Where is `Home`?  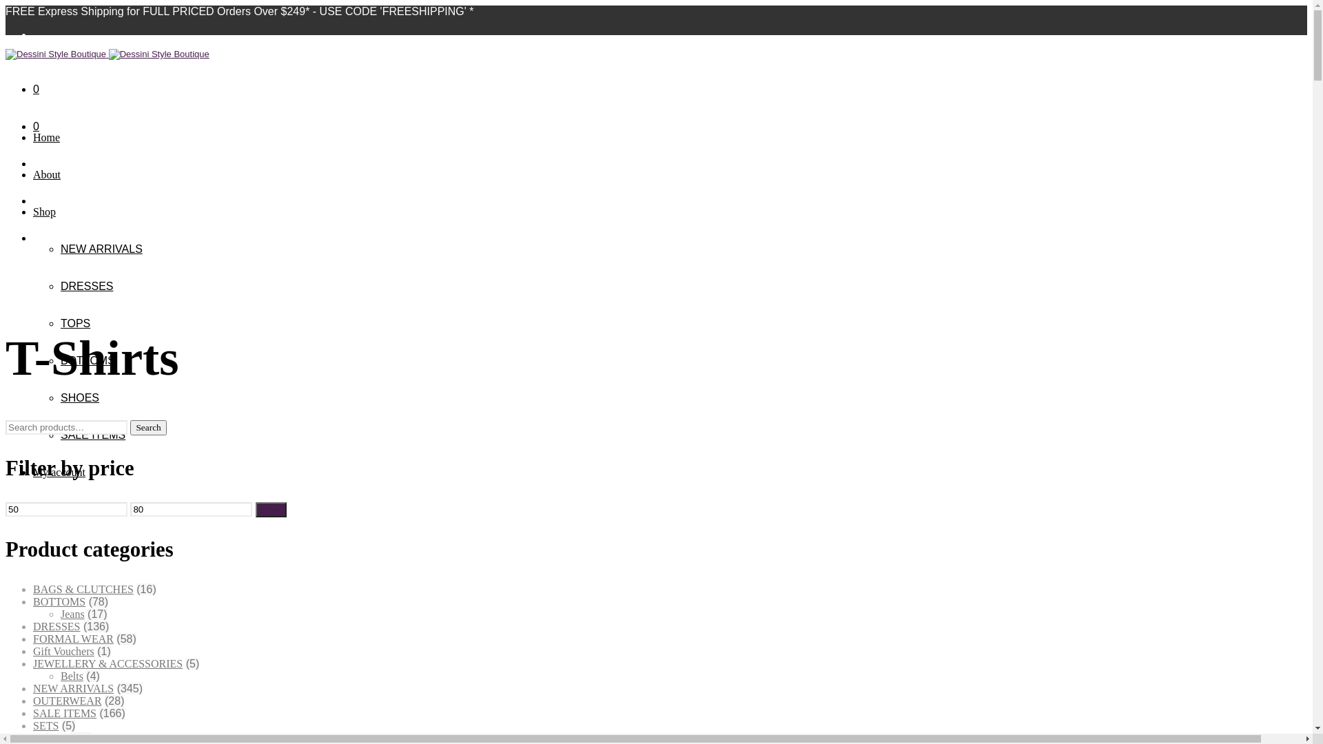
Home is located at coordinates (47, 138).